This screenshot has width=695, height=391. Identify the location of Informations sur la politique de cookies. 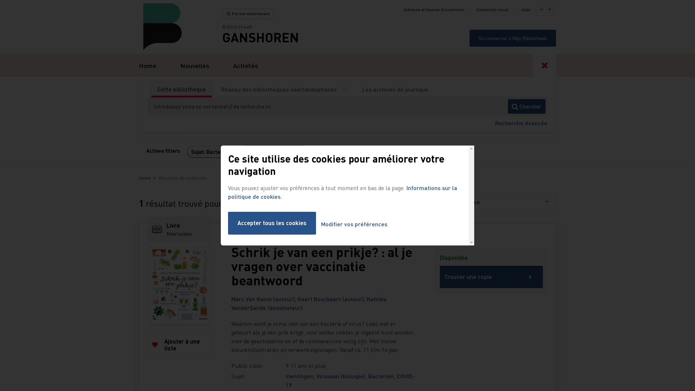
(342, 192).